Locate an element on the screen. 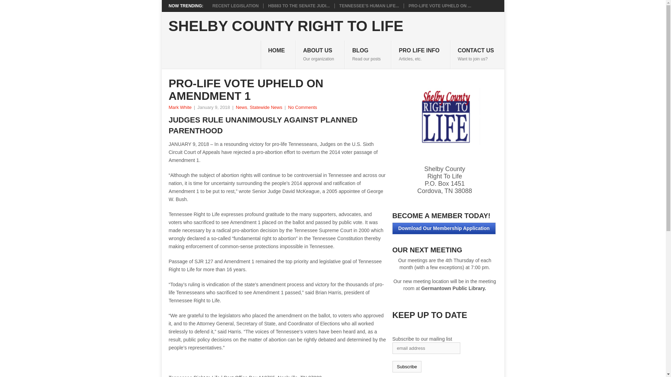  HB883 TO THE SENATE JUDI... is located at coordinates (180, 108).